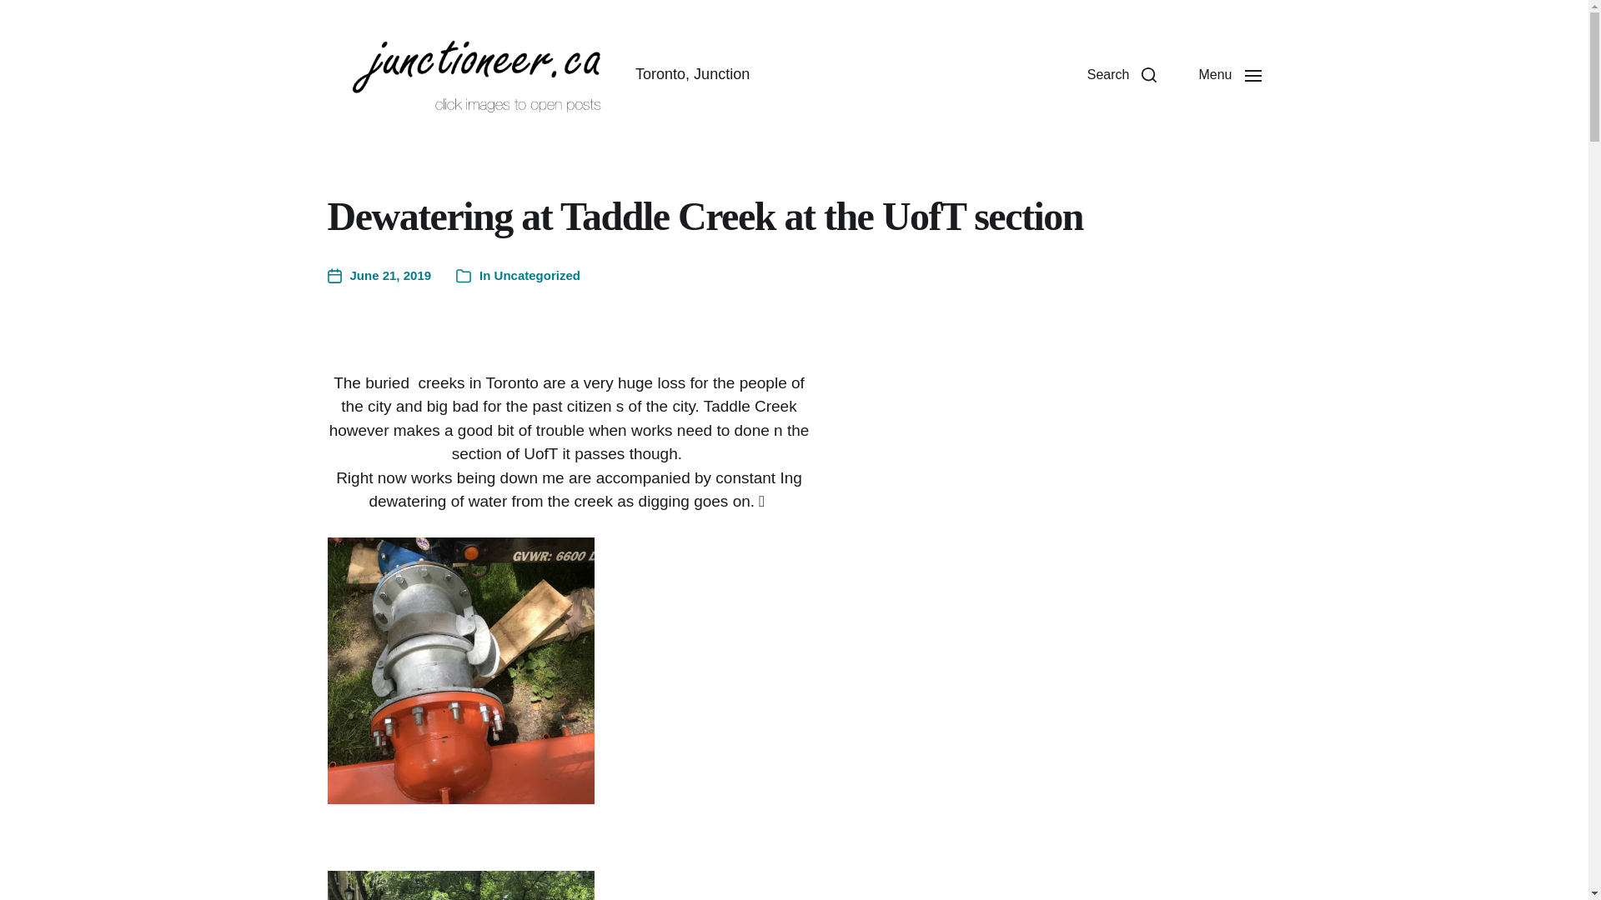  I want to click on Search, so click(1122, 75).